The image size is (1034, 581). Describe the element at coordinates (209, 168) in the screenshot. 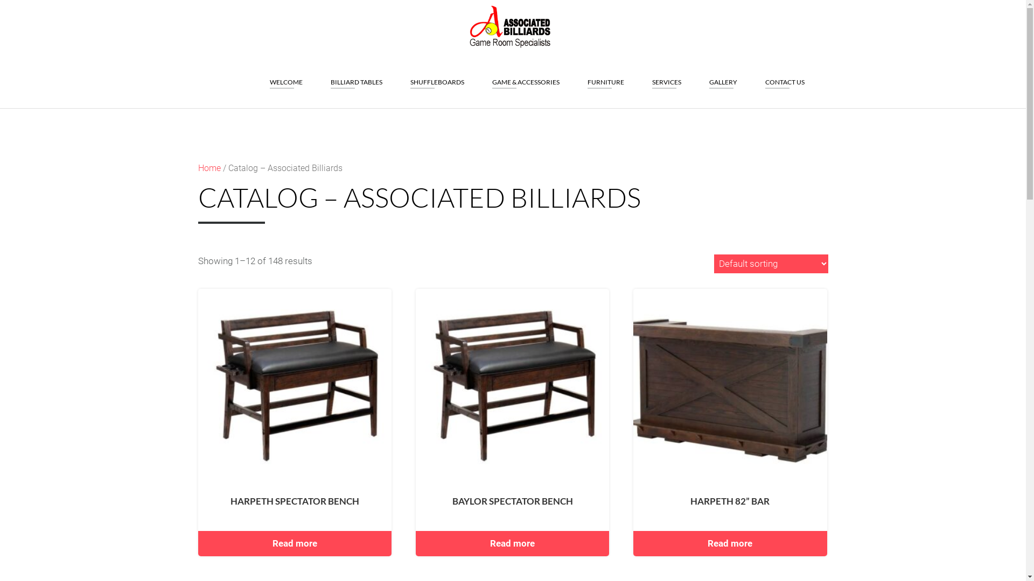

I see `Home` at that location.